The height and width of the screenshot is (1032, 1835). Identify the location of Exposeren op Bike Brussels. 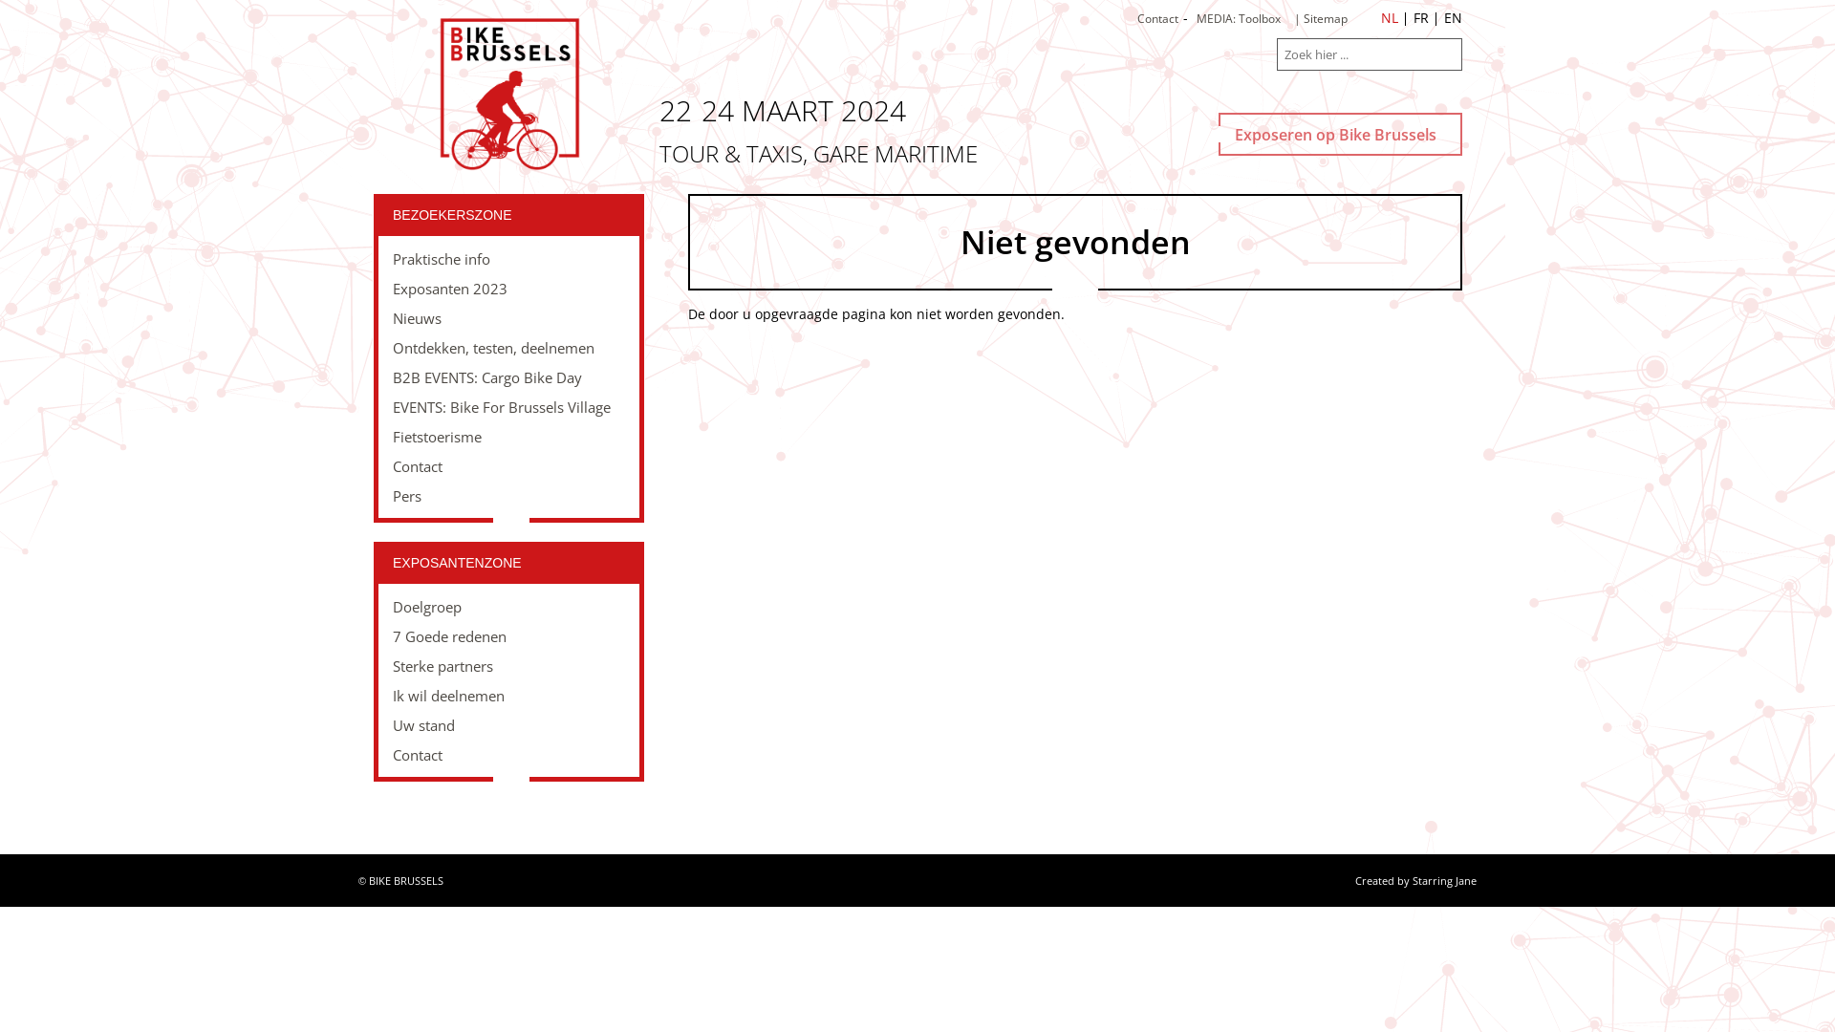
(1340, 134).